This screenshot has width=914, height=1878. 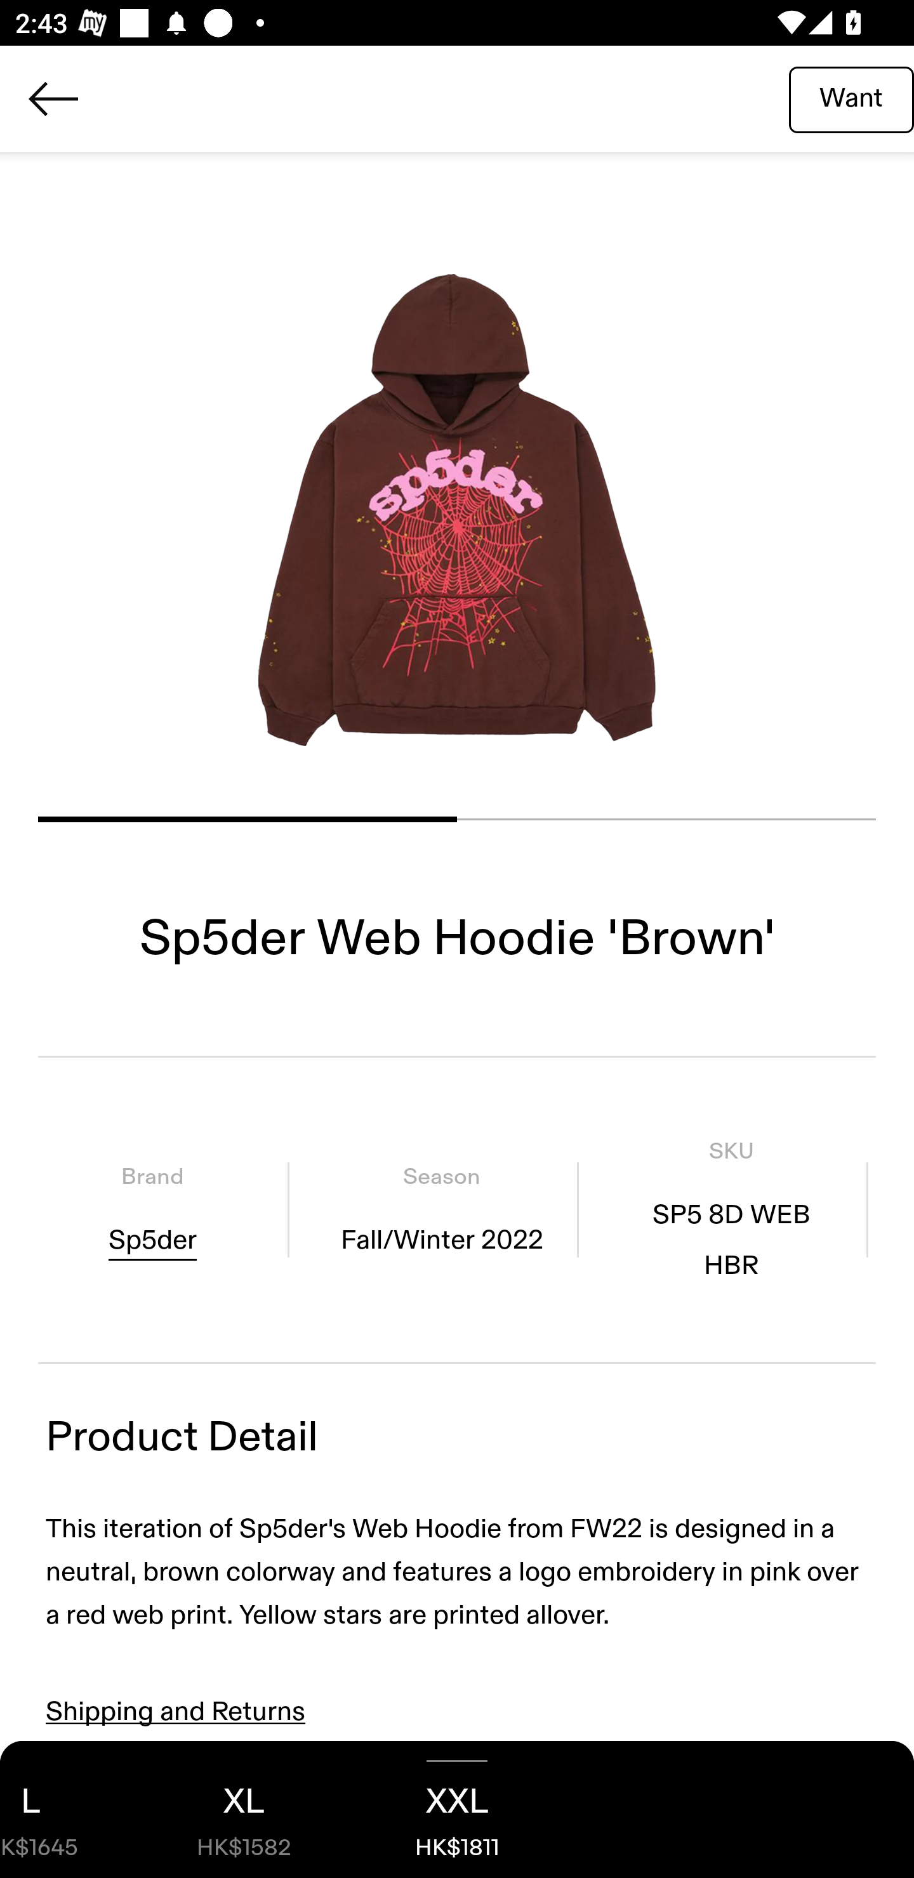 What do you see at coordinates (457, 1809) in the screenshot?
I see `XXL HK$1811` at bounding box center [457, 1809].